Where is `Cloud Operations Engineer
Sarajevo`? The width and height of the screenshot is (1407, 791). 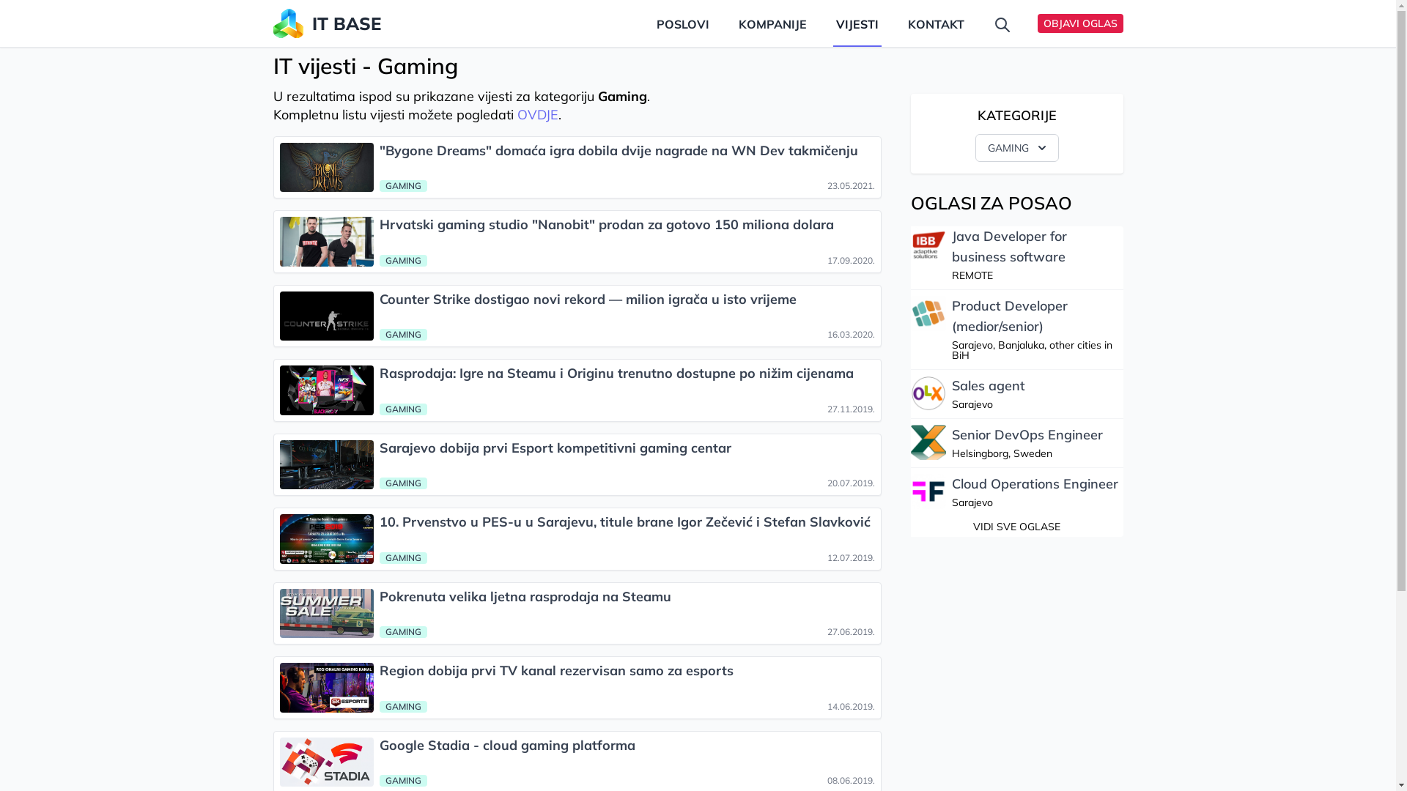
Cloud Operations Engineer
Sarajevo is located at coordinates (1035, 492).